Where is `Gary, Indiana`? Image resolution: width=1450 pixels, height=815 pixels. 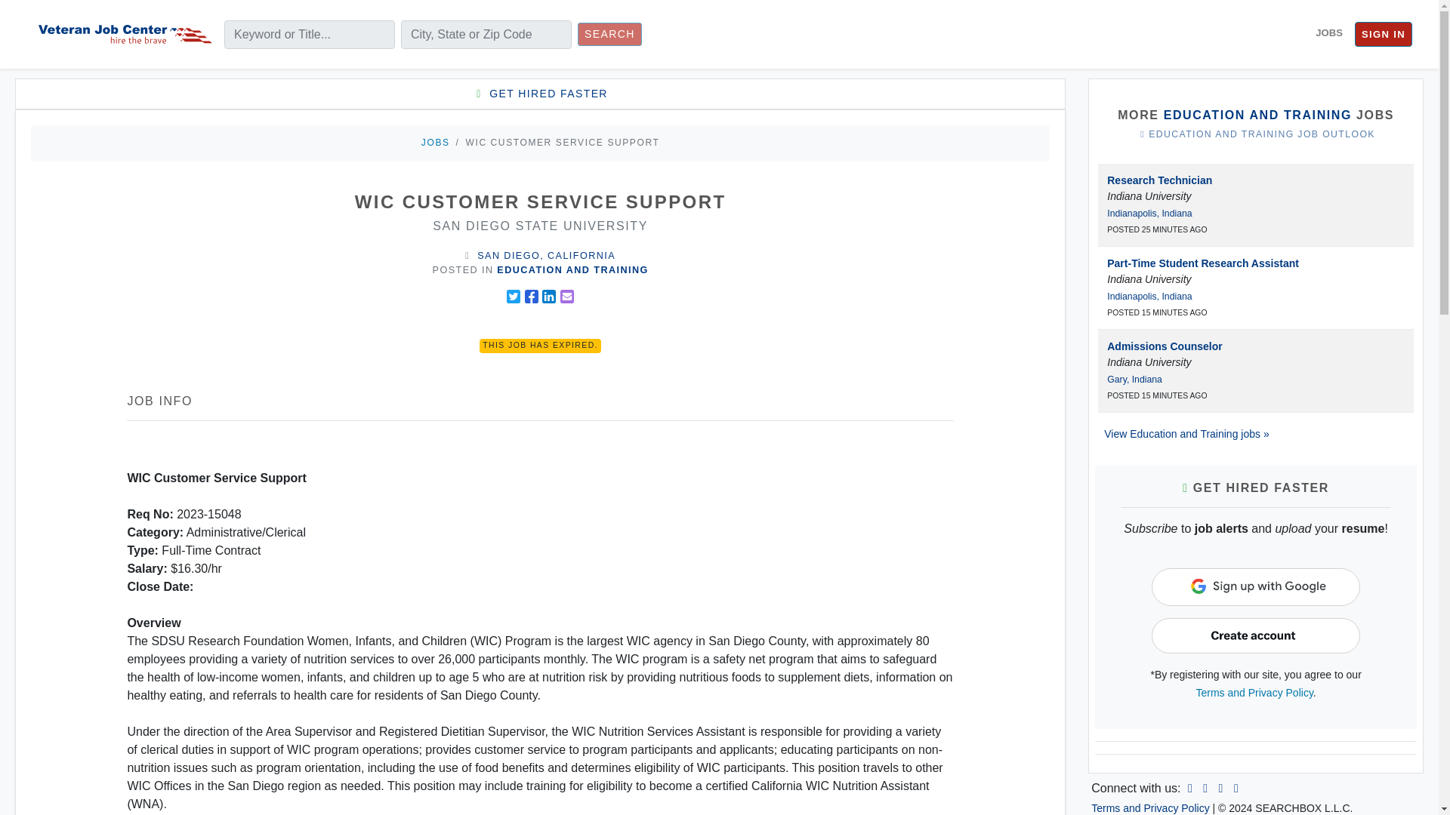 Gary, Indiana is located at coordinates (1134, 379).